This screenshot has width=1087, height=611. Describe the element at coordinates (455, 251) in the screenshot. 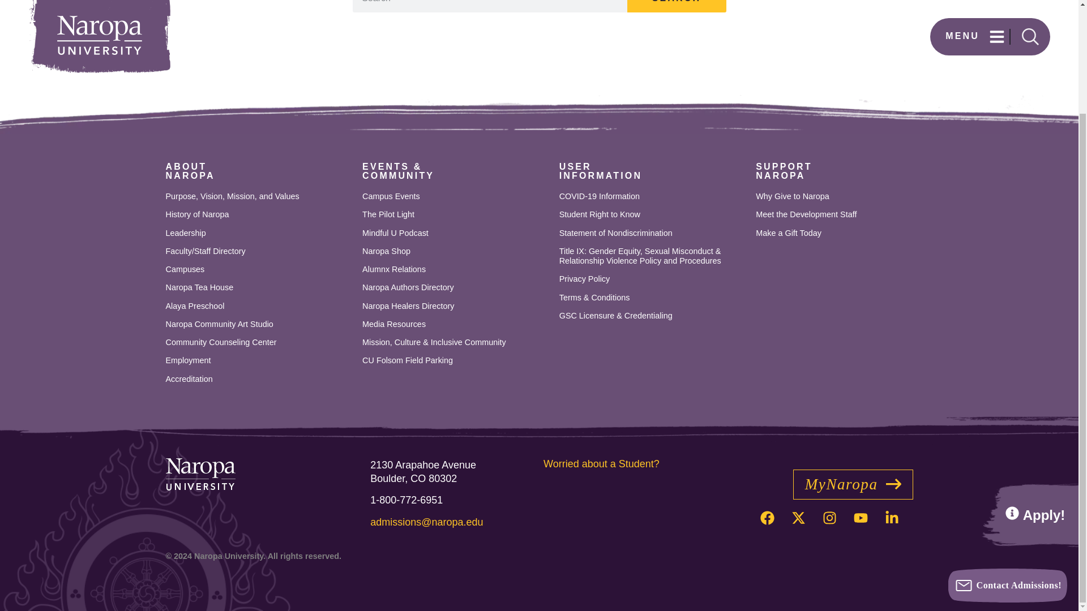

I see `Campus Events` at that location.